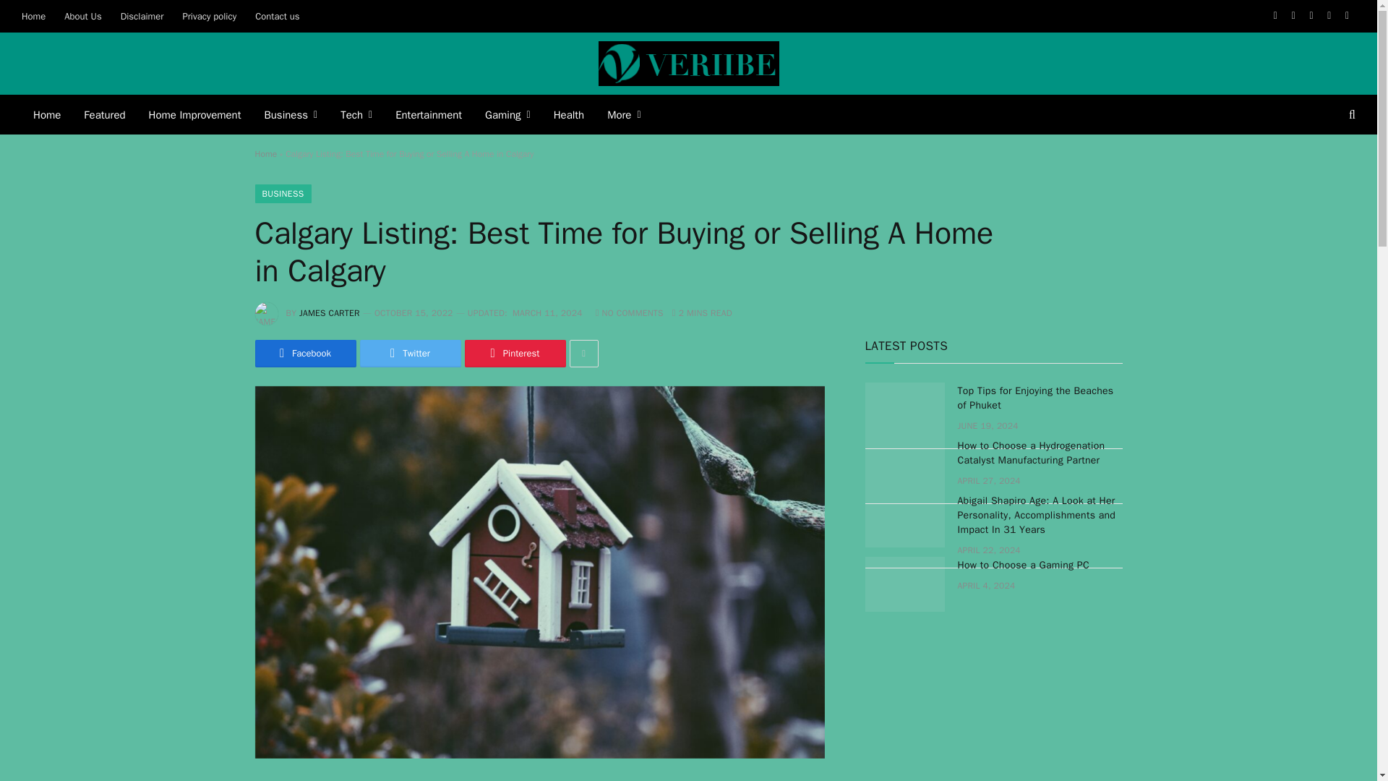  What do you see at coordinates (195, 114) in the screenshot?
I see `Home Improvement` at bounding box center [195, 114].